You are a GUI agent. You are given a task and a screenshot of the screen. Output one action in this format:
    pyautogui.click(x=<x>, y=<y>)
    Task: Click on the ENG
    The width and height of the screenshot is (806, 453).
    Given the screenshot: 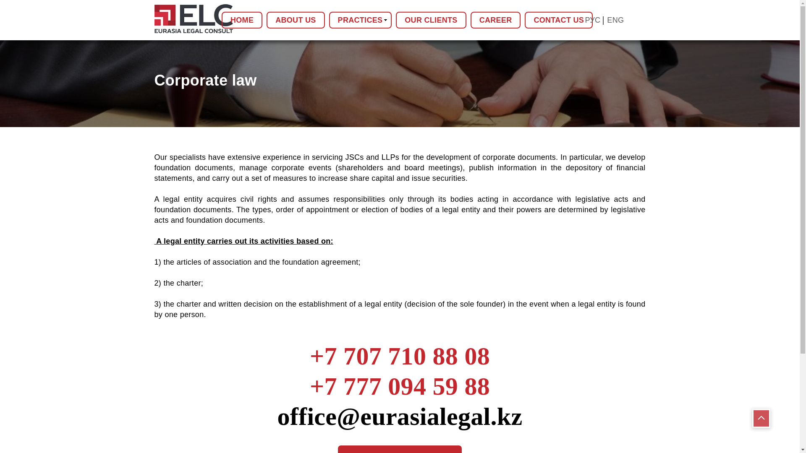 What is the action you would take?
    pyautogui.click(x=615, y=20)
    